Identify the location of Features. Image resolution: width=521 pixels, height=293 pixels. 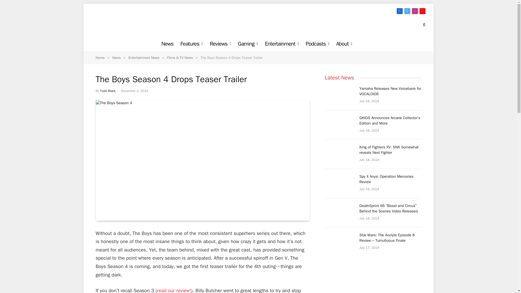
(192, 44).